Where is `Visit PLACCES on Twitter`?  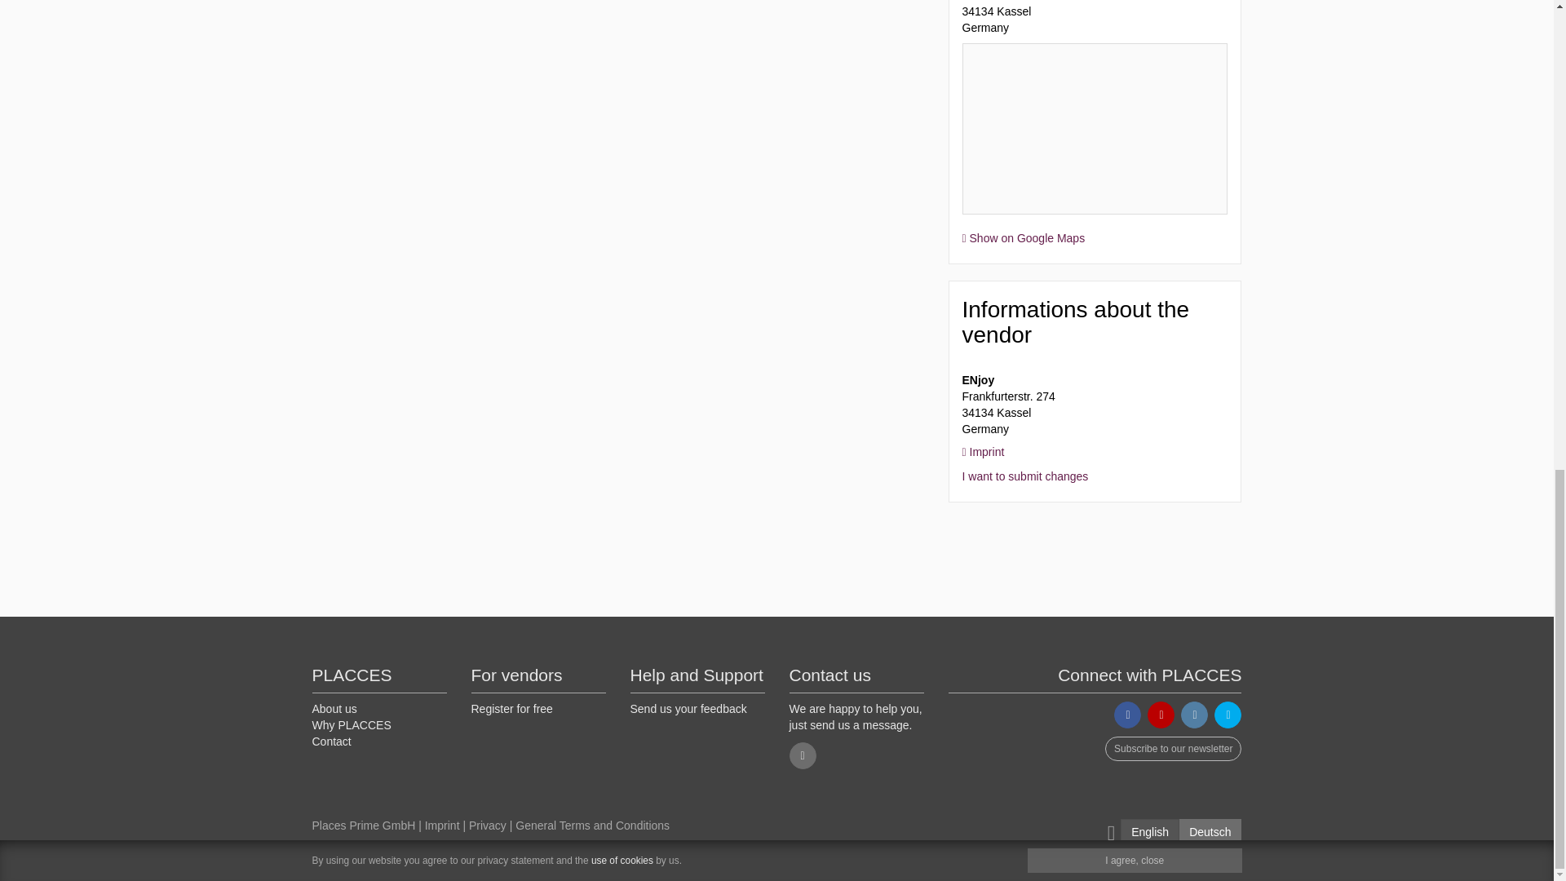
Visit PLACCES on Twitter is located at coordinates (1228, 715).